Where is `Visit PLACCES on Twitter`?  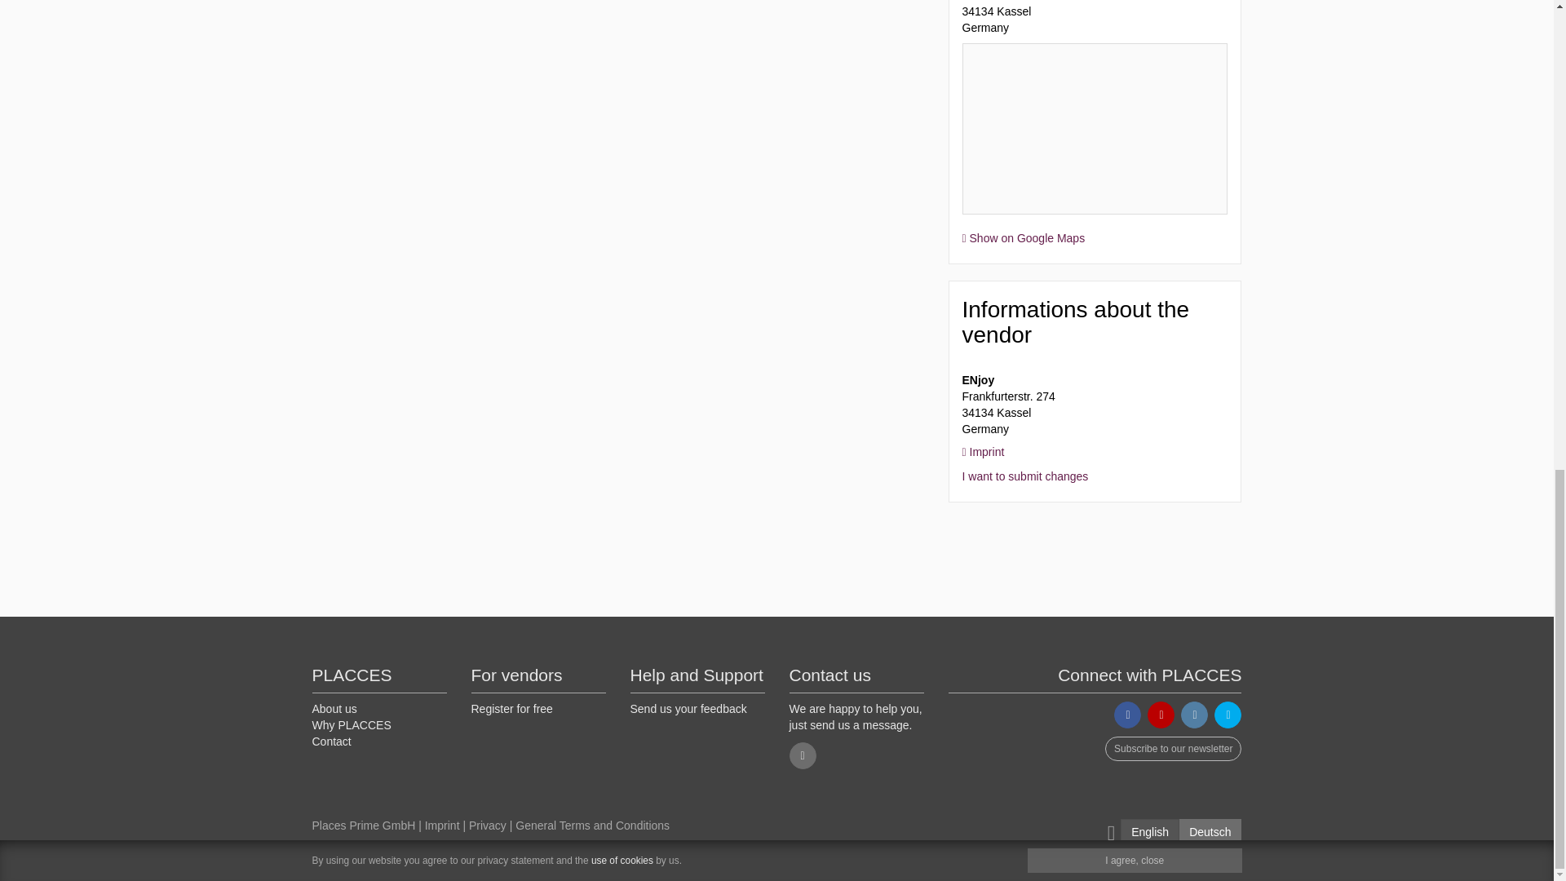
Visit PLACCES on Twitter is located at coordinates (1228, 715).